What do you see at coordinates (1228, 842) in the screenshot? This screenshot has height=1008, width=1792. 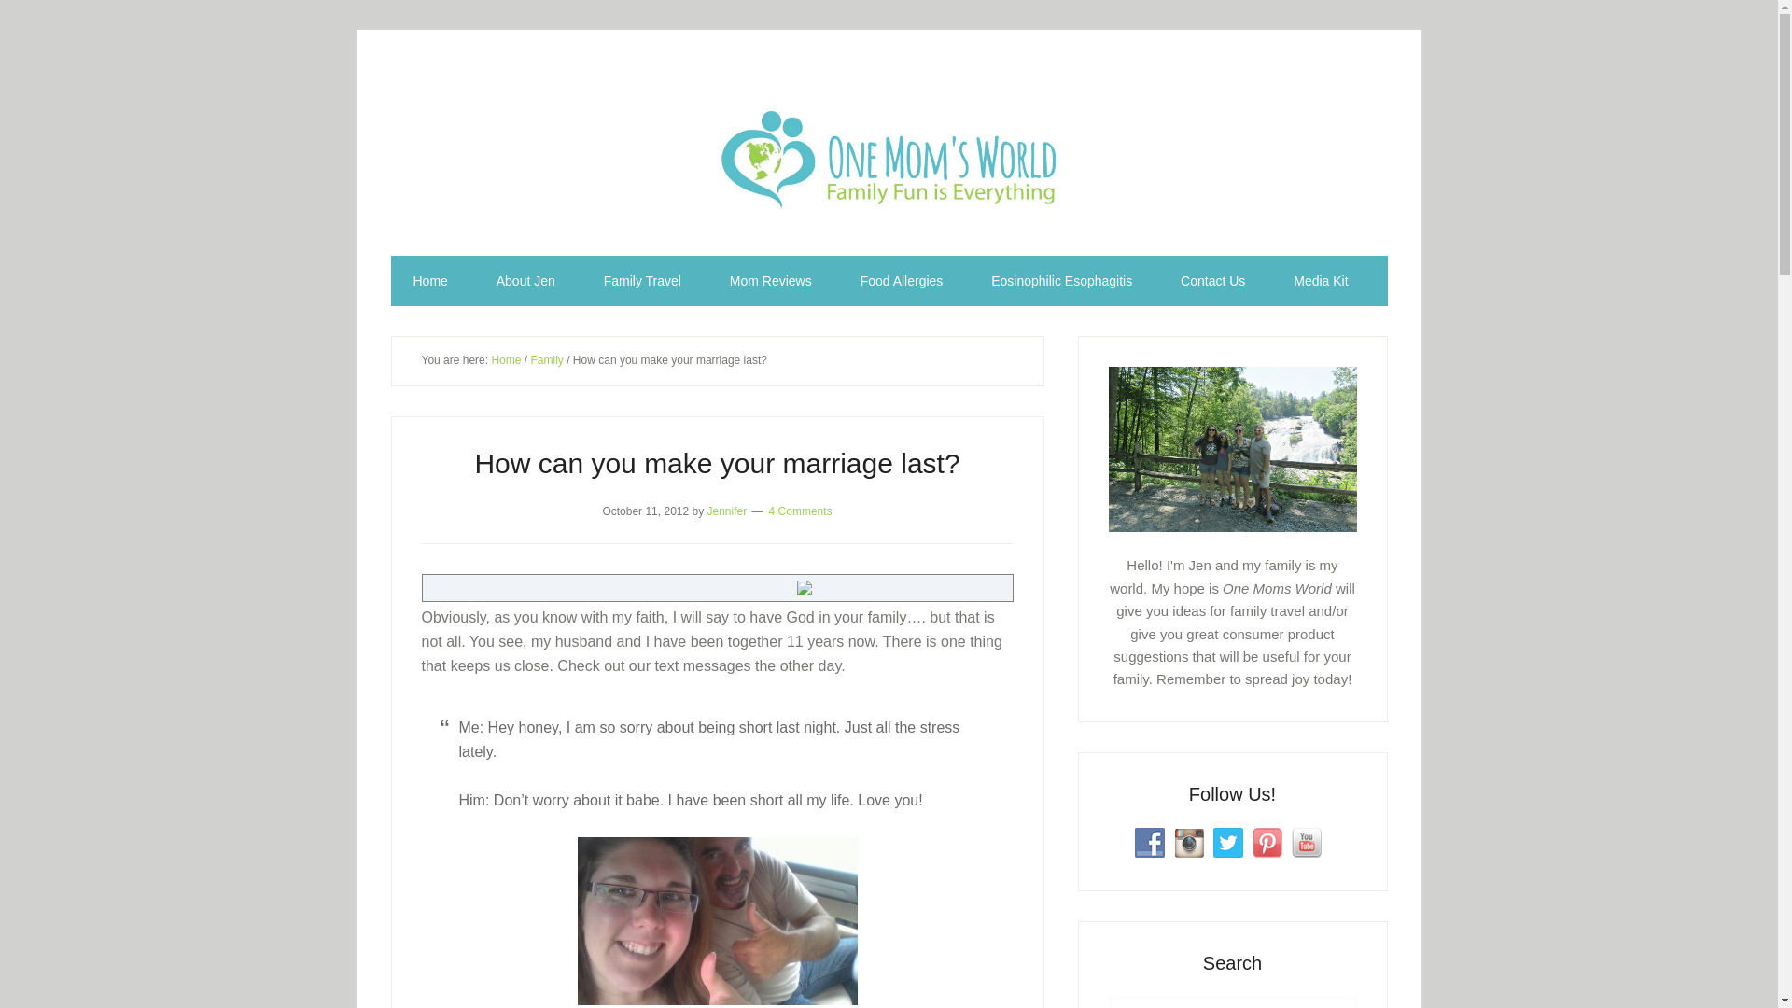 I see `Follow Us on Twitter` at bounding box center [1228, 842].